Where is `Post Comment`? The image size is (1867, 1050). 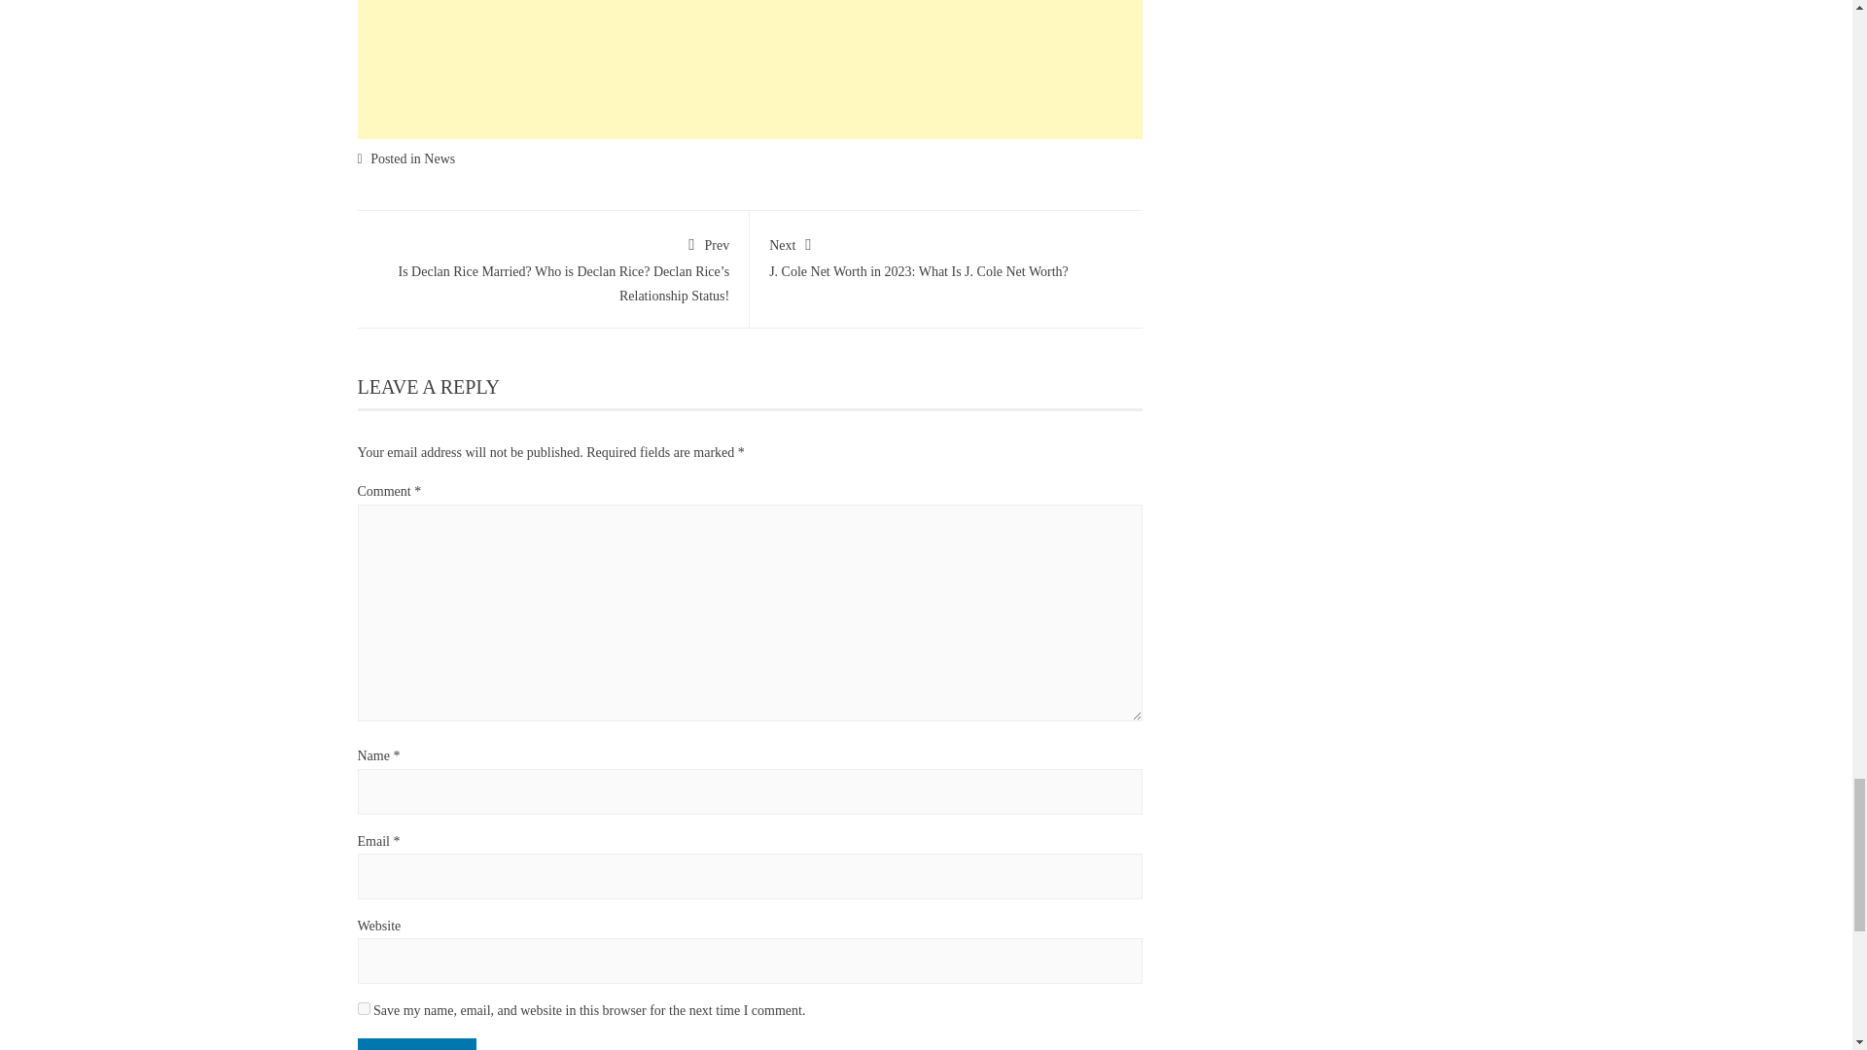 Post Comment is located at coordinates (418, 1044).